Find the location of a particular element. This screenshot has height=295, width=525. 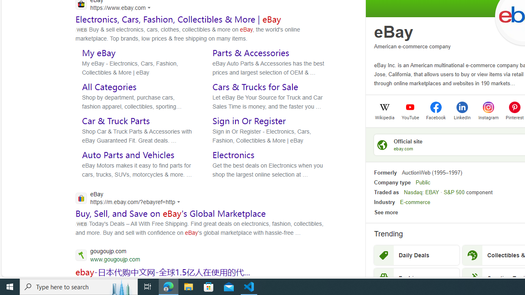

Facebook is located at coordinates (436, 117).